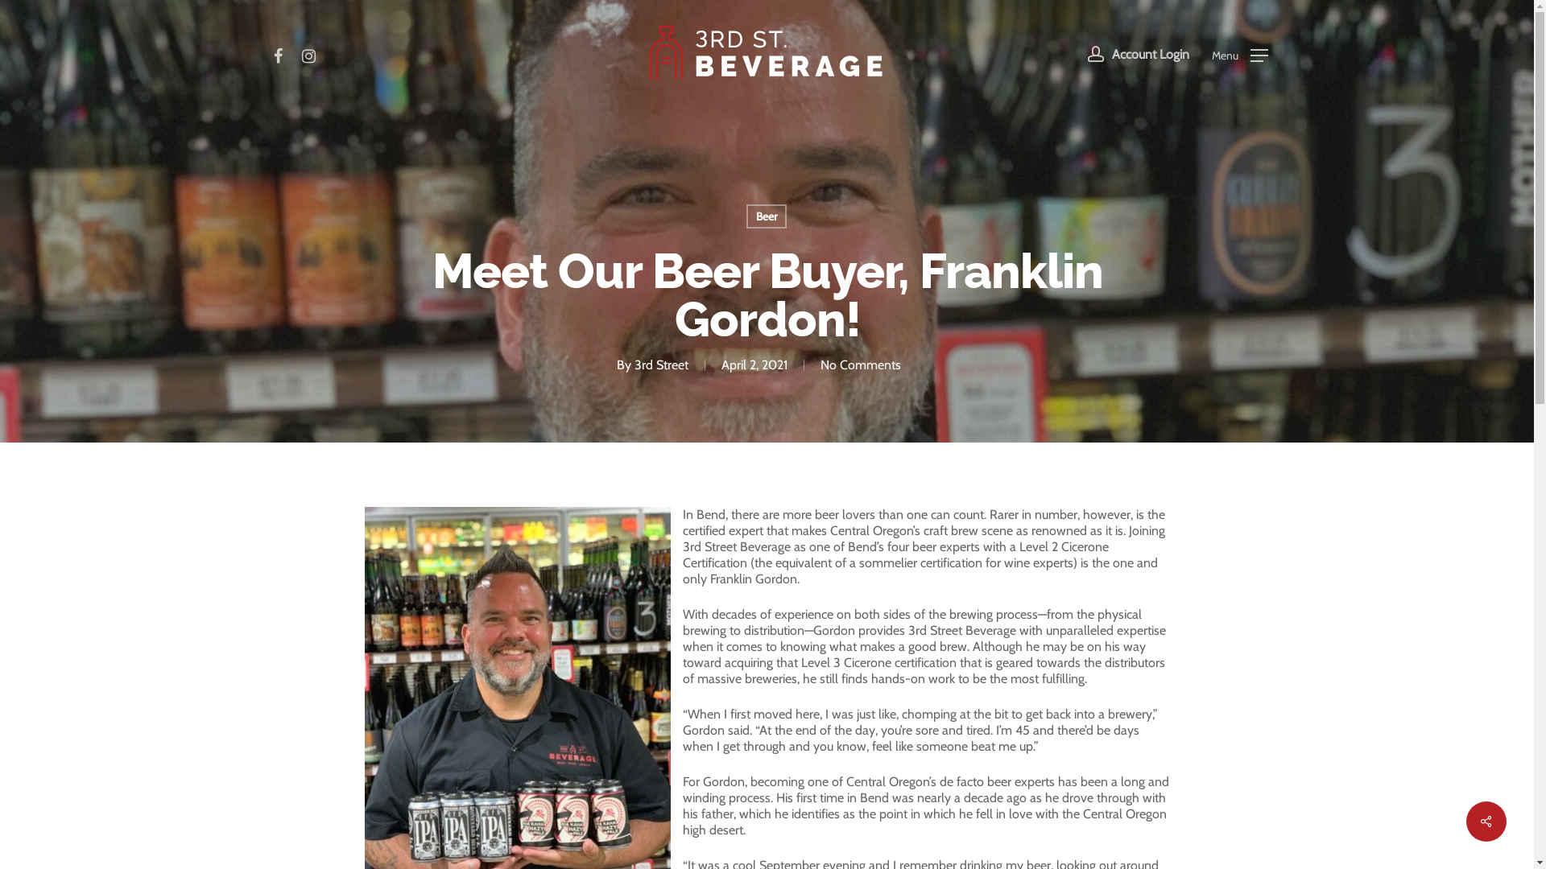 The width and height of the screenshot is (1546, 869). I want to click on Menu, so click(1240, 54).